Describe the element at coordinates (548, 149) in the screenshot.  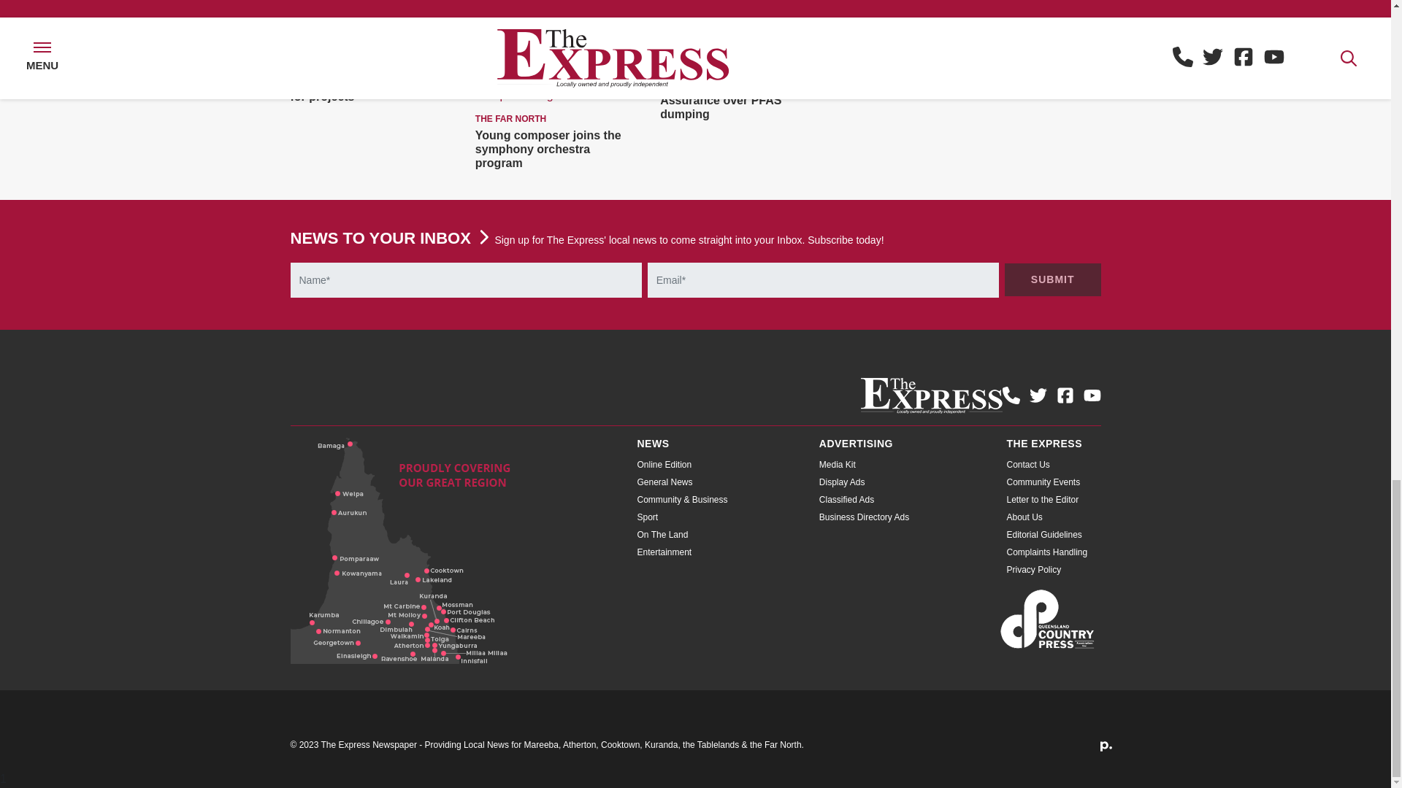
I see `Young composer joins the symphony orchestra program` at that location.